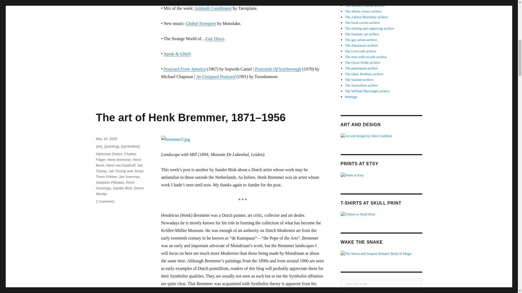 The height and width of the screenshot is (293, 522). I want to click on Postcards Of Scarborough, so click(278, 69).